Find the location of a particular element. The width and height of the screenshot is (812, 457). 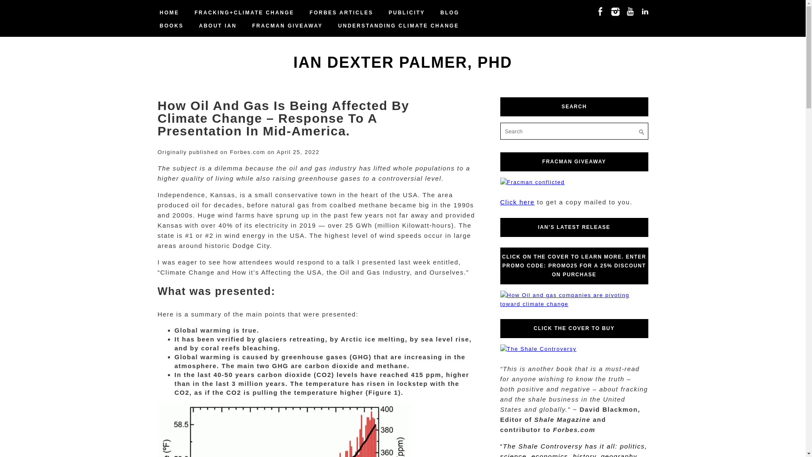

UNDERSTANDING CLIMATE CHANGE is located at coordinates (398, 26).